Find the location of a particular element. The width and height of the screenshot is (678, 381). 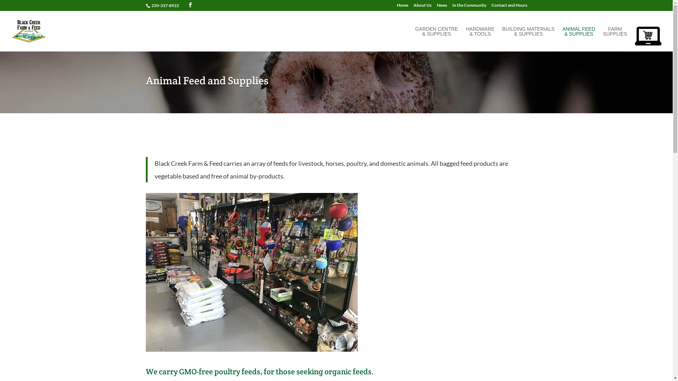

BUILDING MATERIALS
& SUPPLIES is located at coordinates (528, 39).